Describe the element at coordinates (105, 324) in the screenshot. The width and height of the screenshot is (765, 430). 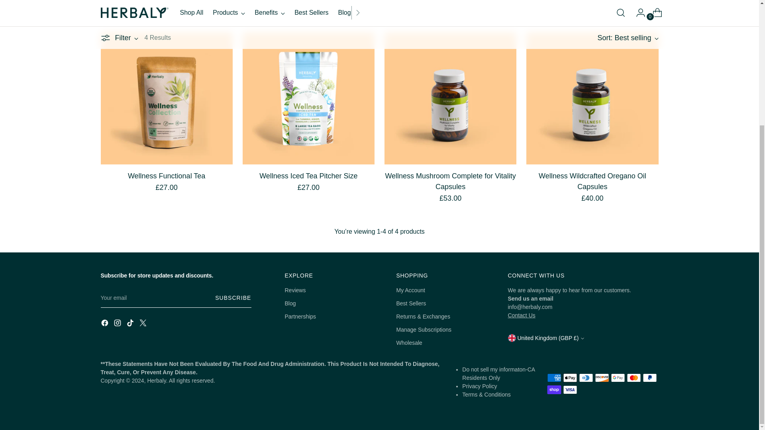
I see `Herbaly on Facebook` at that location.